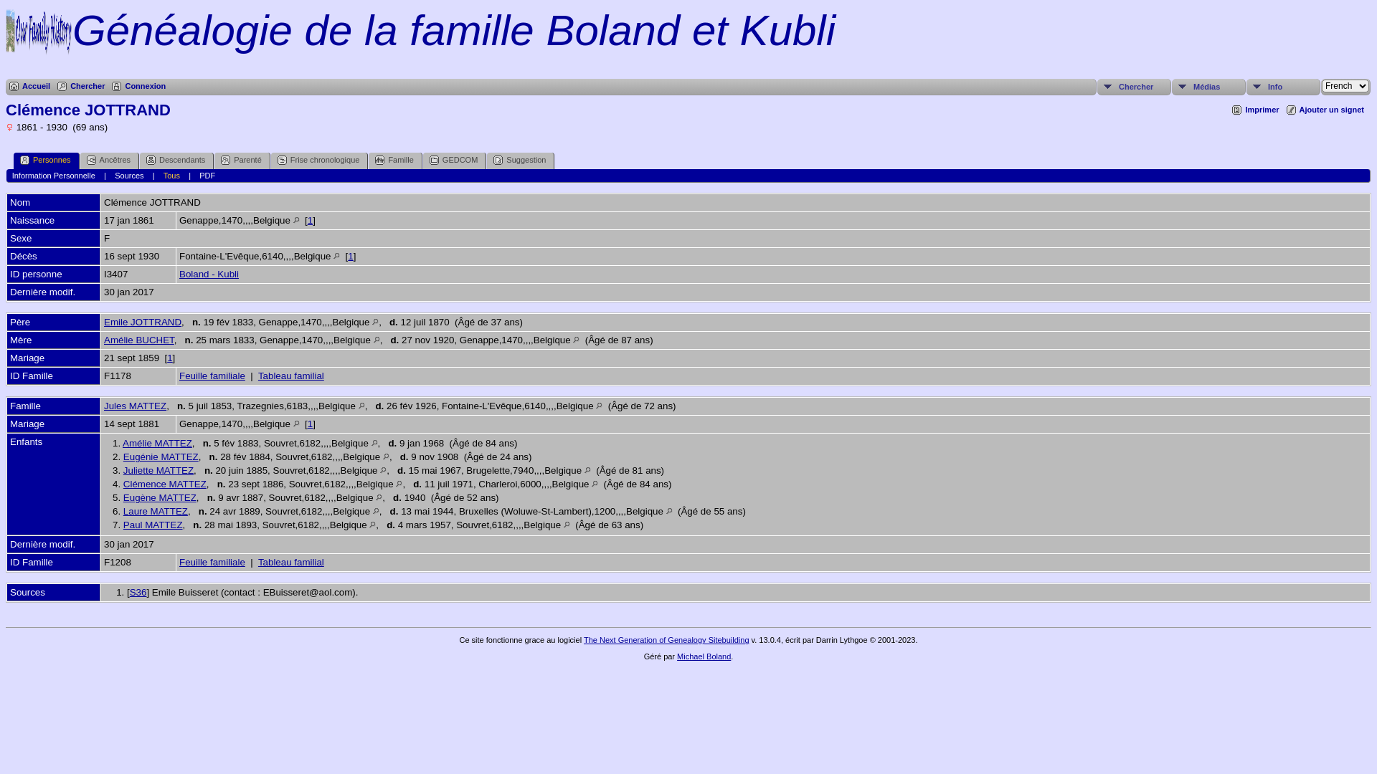 The width and height of the screenshot is (1377, 774). Describe the element at coordinates (158, 470) in the screenshot. I see `Juliette MATTEZ` at that location.